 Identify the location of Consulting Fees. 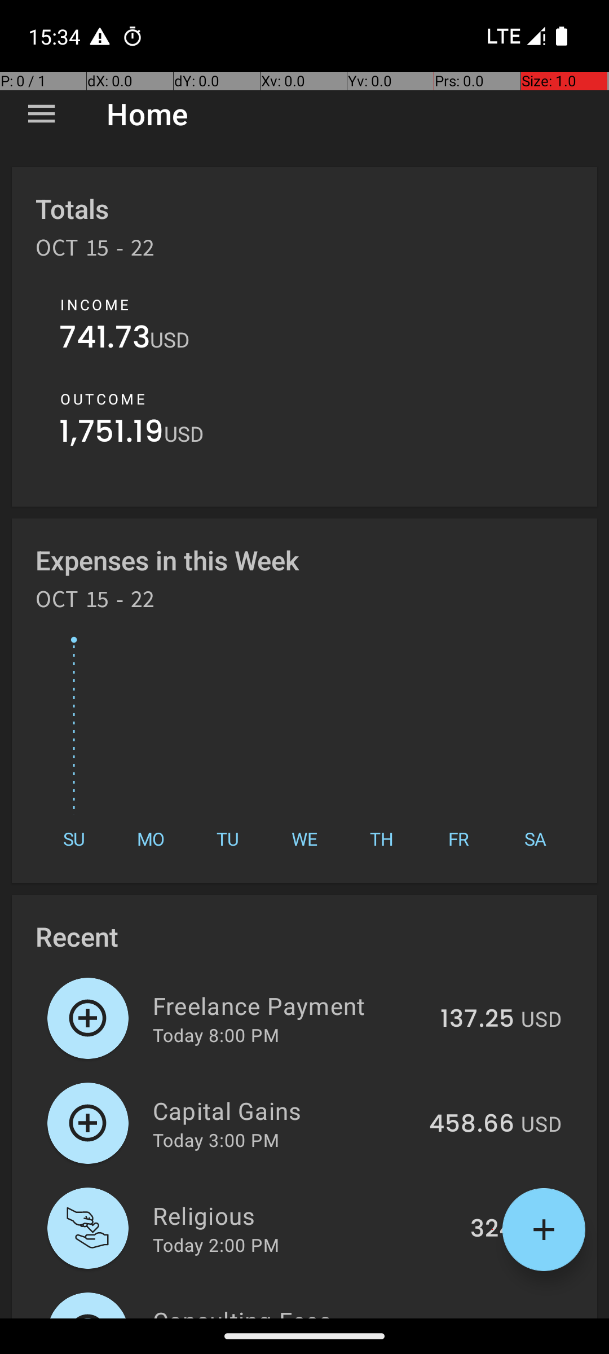
(289, 1311).